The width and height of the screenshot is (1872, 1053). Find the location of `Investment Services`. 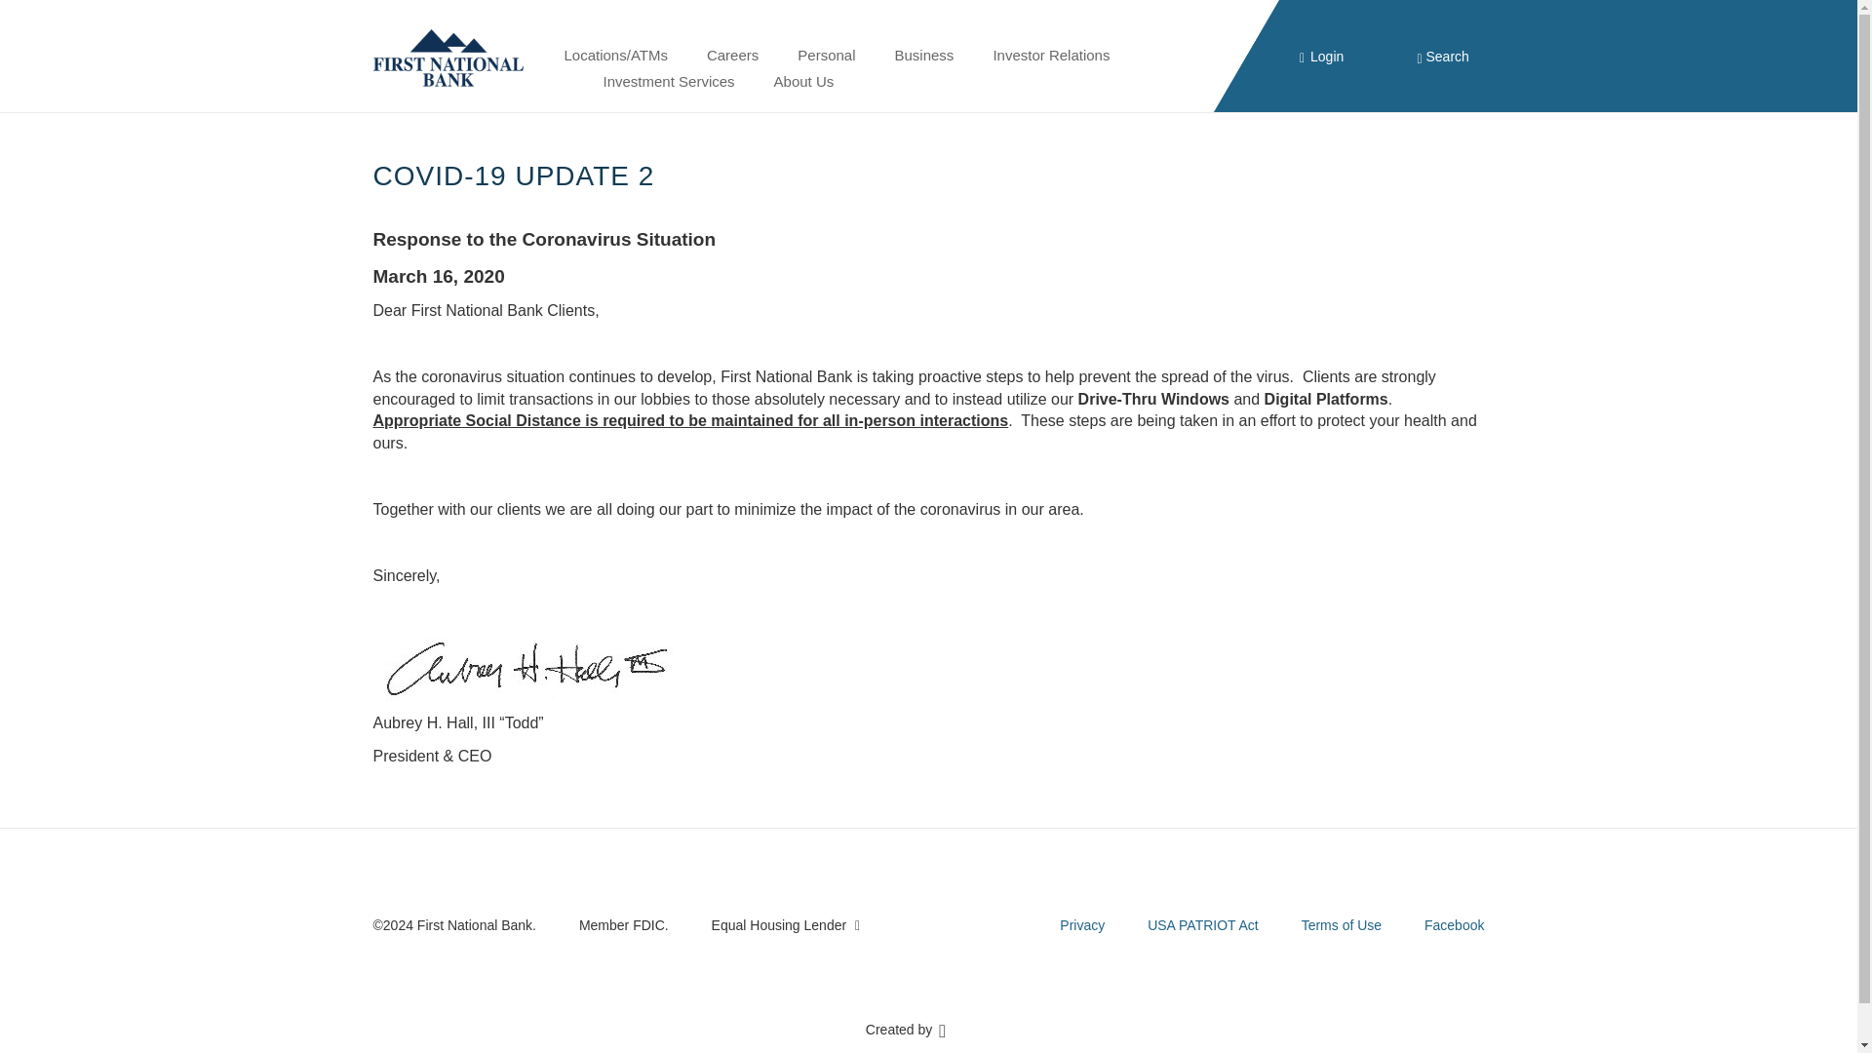

Investment Services is located at coordinates (668, 82).